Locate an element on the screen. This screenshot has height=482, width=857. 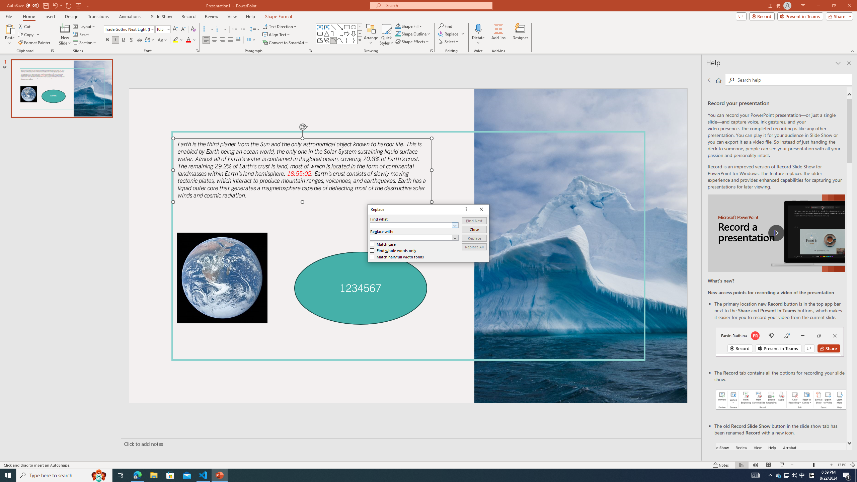
Change Case is located at coordinates (163, 40).